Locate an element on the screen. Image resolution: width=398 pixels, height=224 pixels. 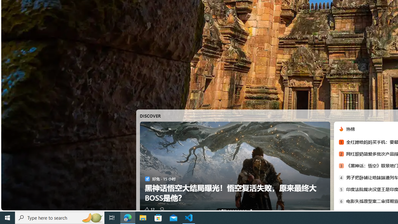
AutomationID: tab-6 is located at coordinates (238, 210).